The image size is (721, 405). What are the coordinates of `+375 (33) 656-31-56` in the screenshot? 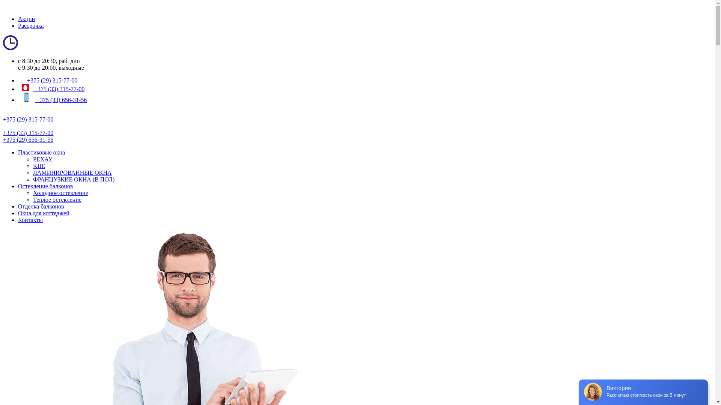 It's located at (61, 100).